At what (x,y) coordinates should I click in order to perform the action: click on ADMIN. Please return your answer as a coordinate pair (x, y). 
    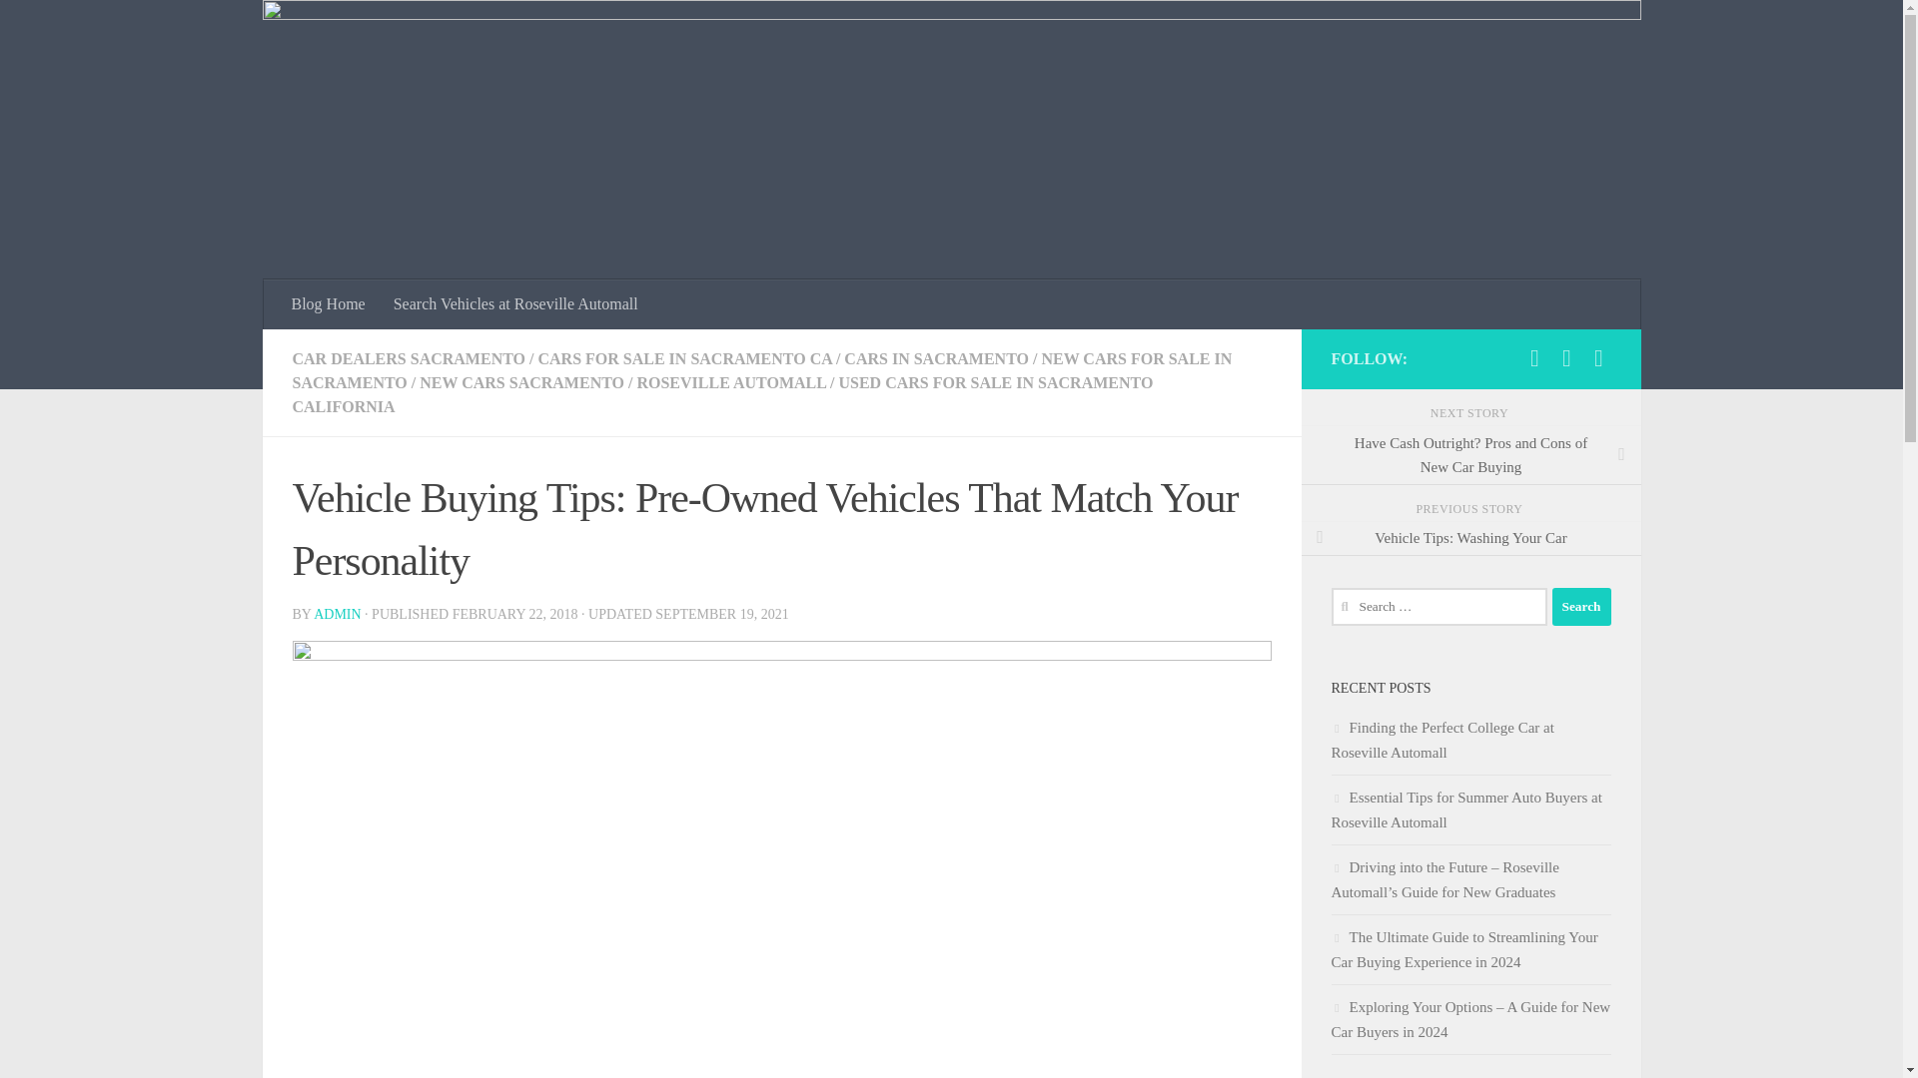
    Looking at the image, I should click on (337, 615).